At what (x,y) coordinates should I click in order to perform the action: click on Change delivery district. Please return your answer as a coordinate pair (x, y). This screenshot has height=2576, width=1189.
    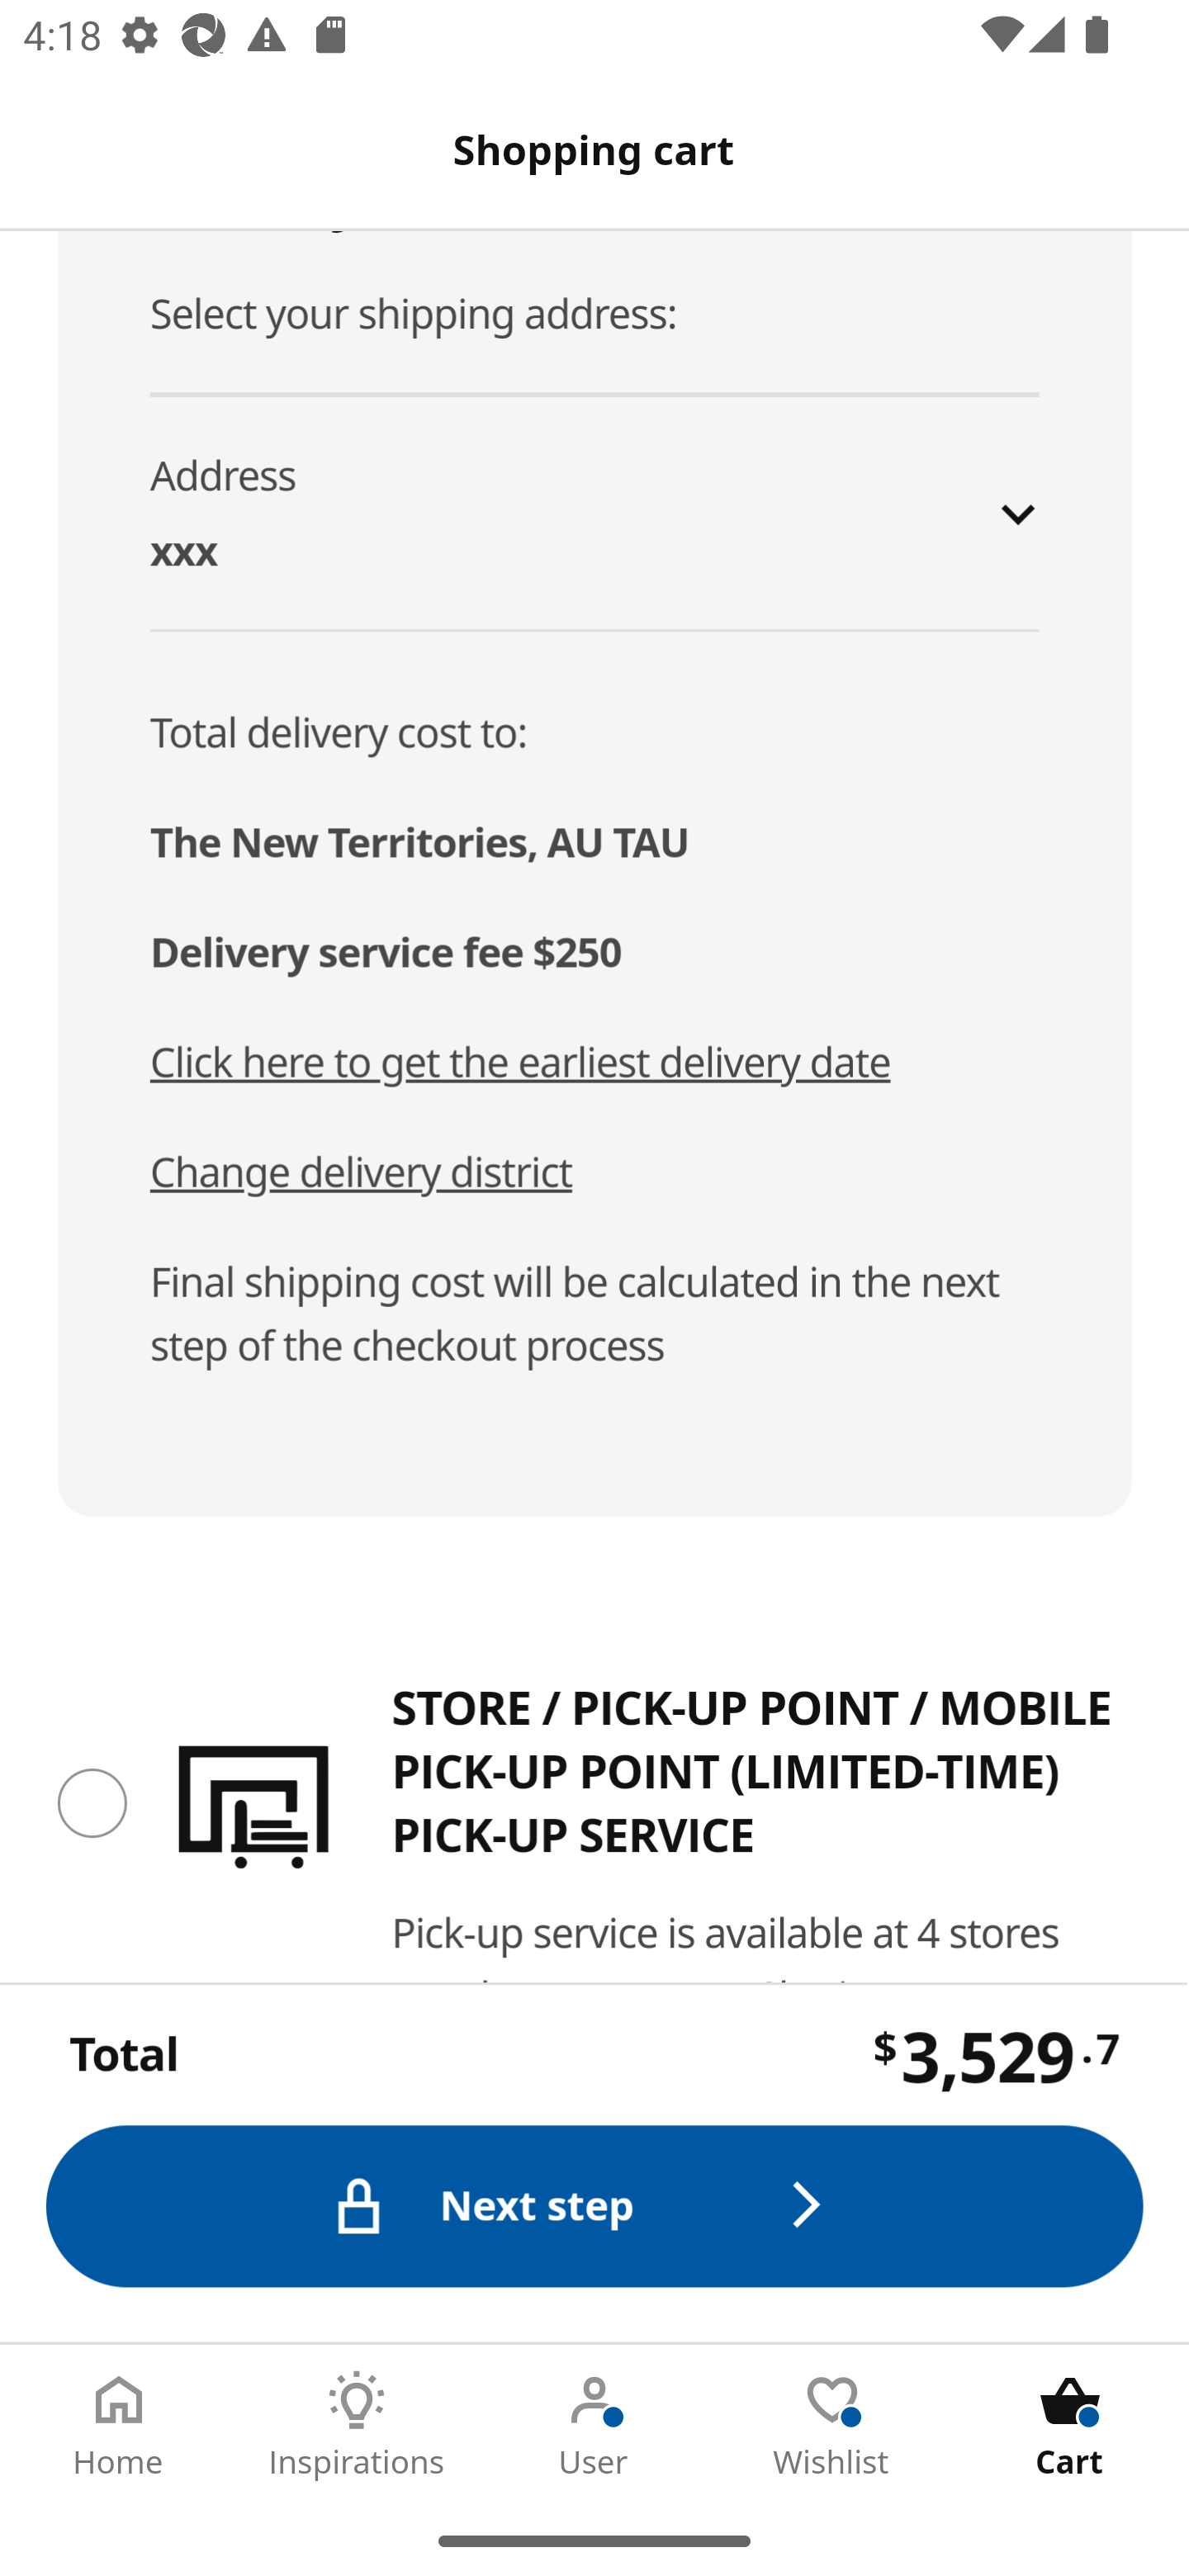
    Looking at the image, I should click on (362, 1173).